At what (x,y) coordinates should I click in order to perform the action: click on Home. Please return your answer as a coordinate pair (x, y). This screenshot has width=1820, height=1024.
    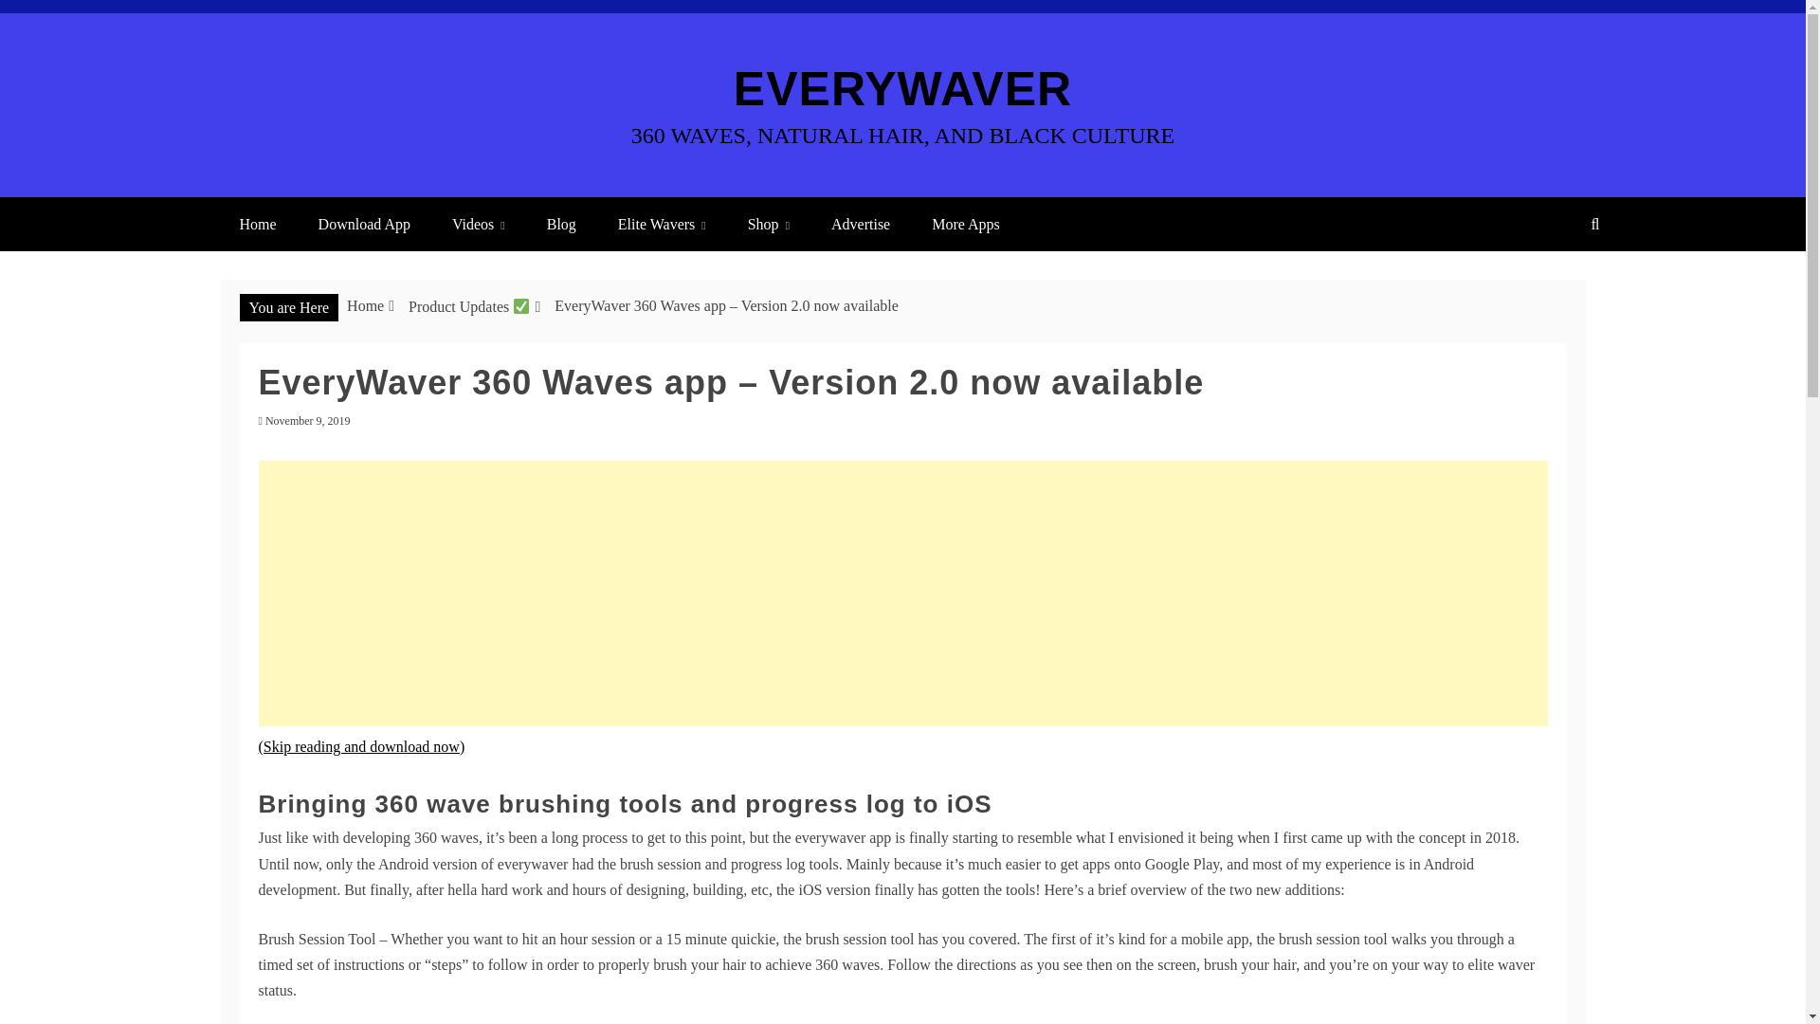
    Looking at the image, I should click on (258, 224).